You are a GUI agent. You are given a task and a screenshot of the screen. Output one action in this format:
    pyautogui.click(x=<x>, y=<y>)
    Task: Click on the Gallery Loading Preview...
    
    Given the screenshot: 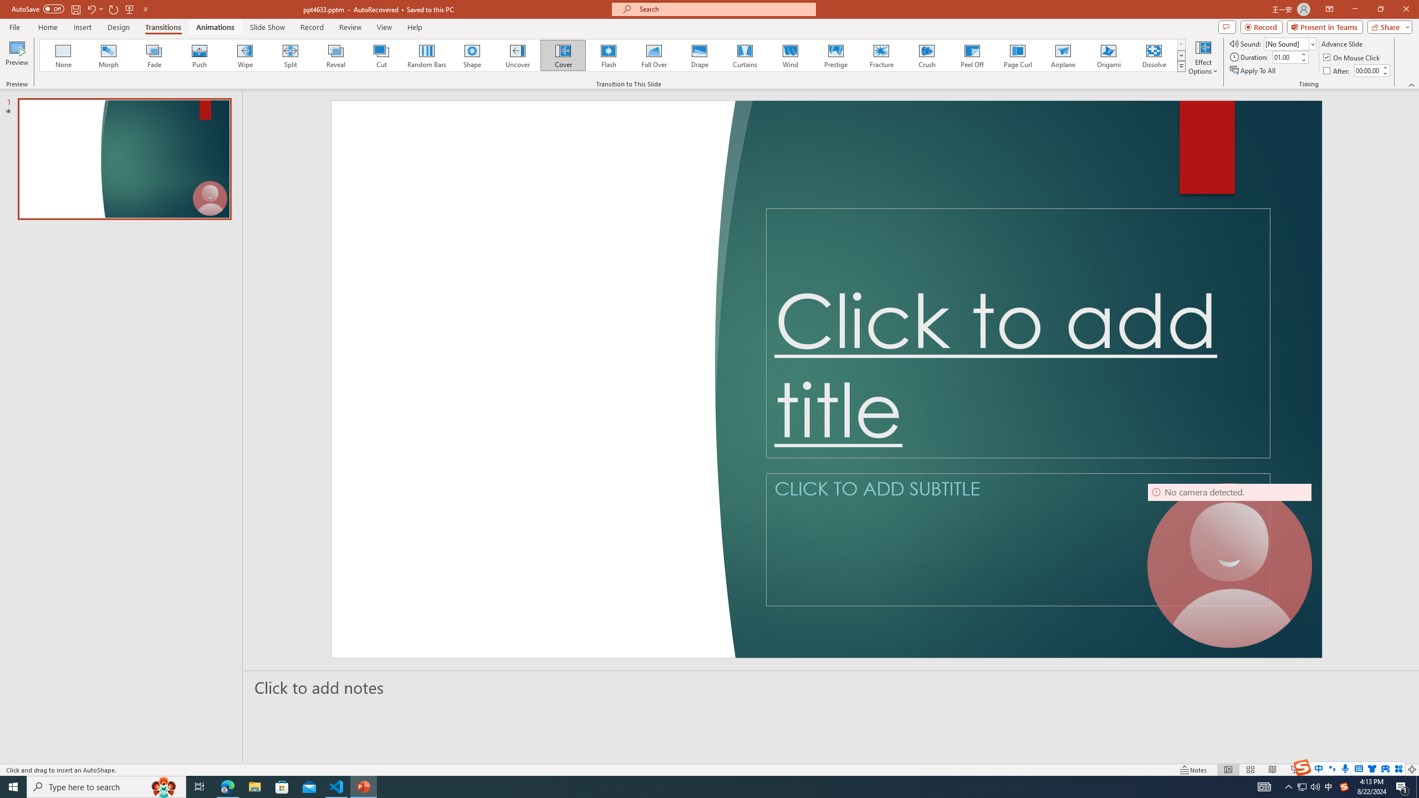 What is the action you would take?
    pyautogui.click(x=1012, y=55)
    